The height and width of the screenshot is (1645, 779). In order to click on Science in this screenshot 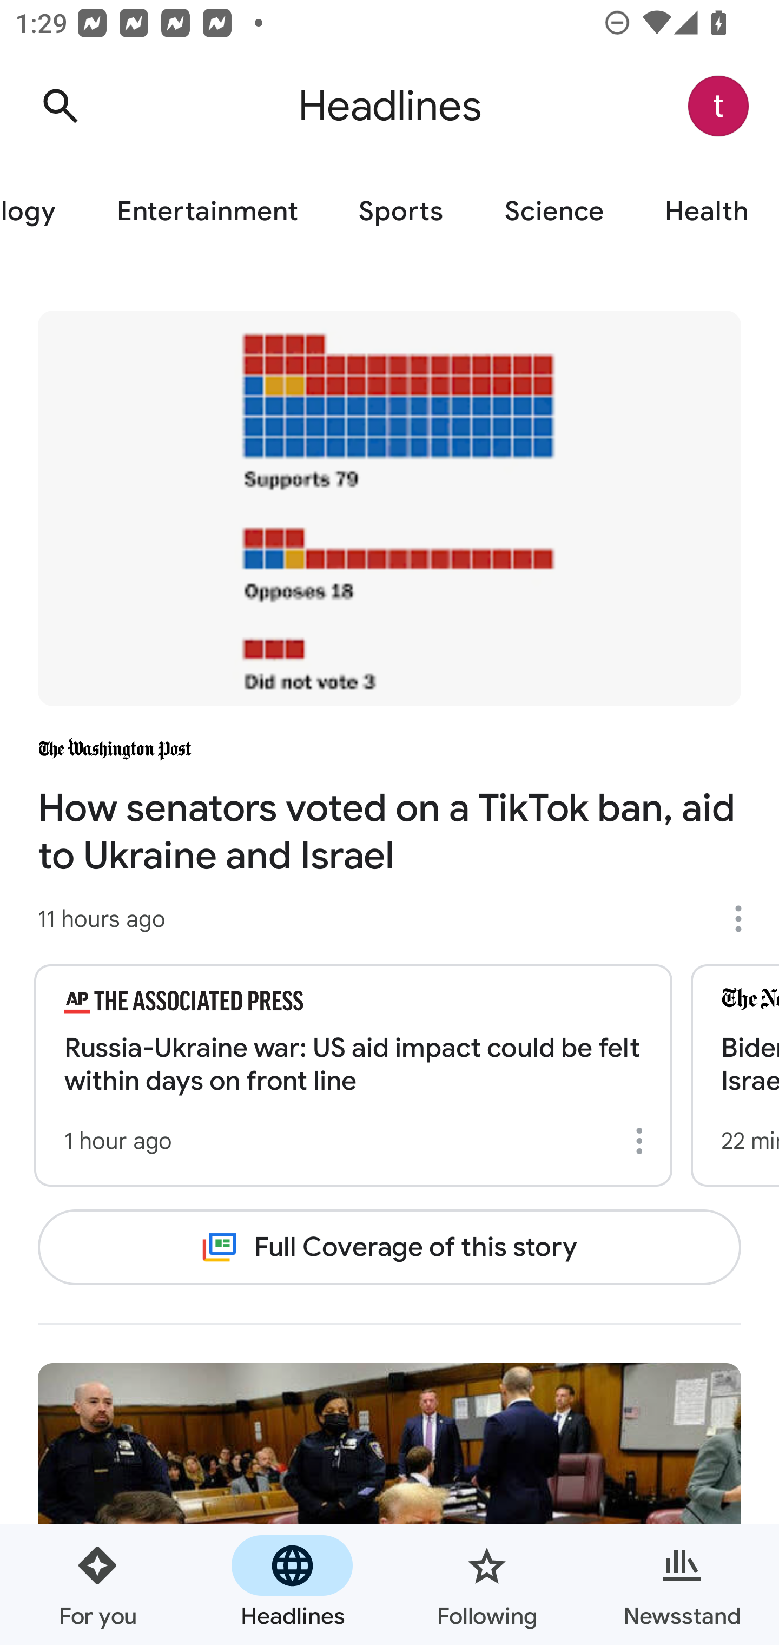, I will do `click(554, 212)`.